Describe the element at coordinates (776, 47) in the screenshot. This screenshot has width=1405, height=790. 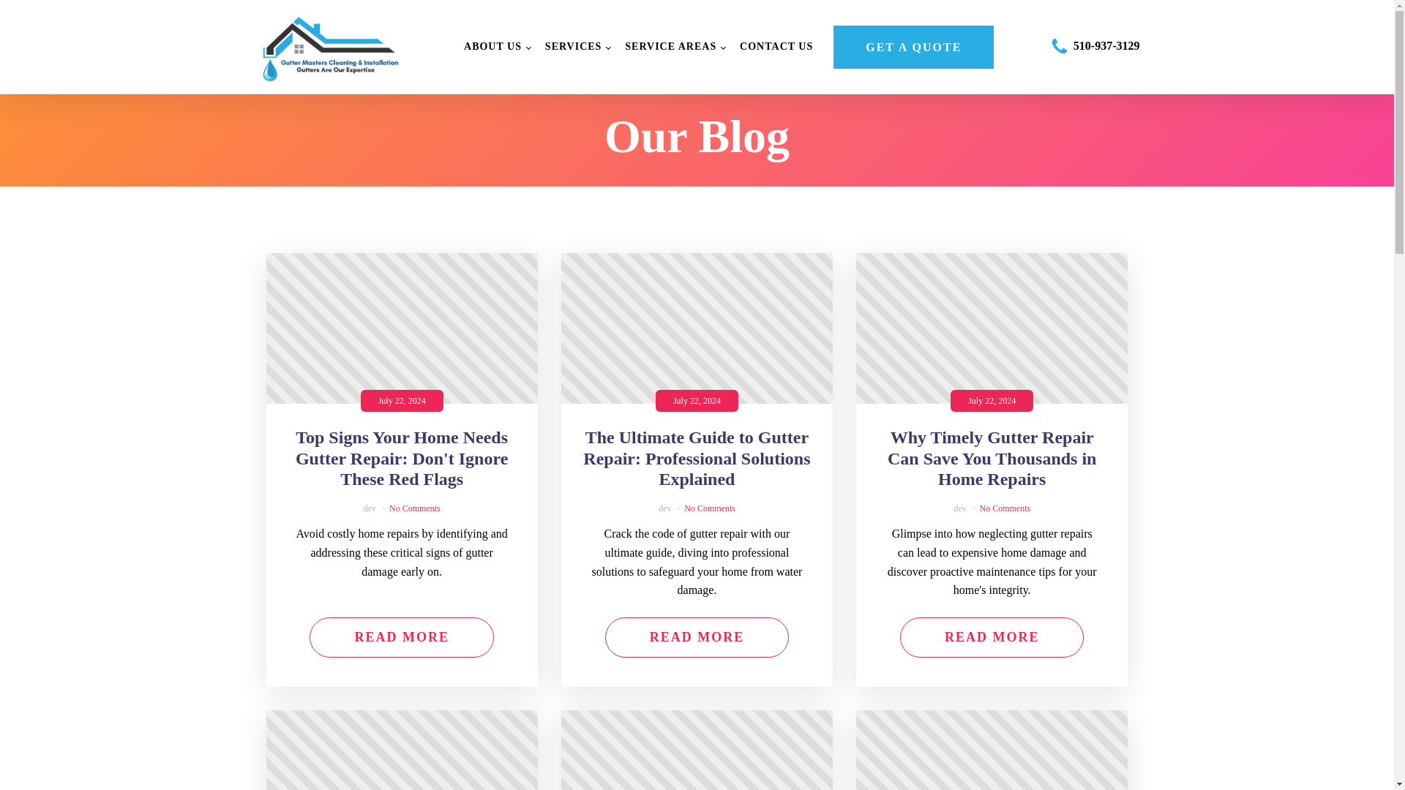
I see `CONTACT US` at that location.